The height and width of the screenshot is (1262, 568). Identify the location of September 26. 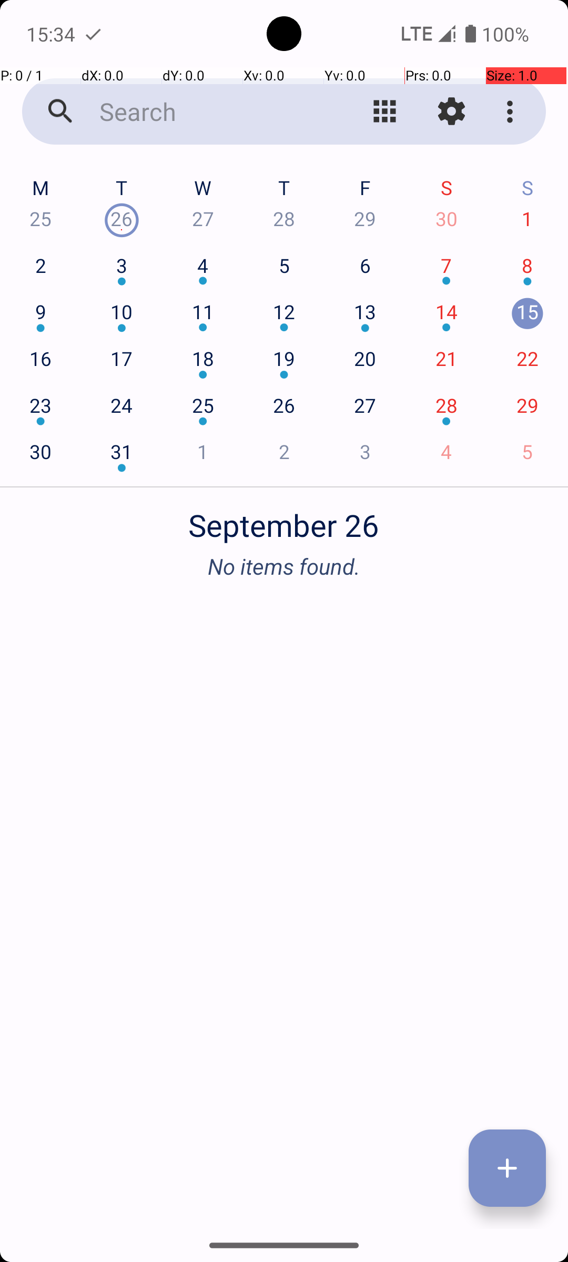
(284, 520).